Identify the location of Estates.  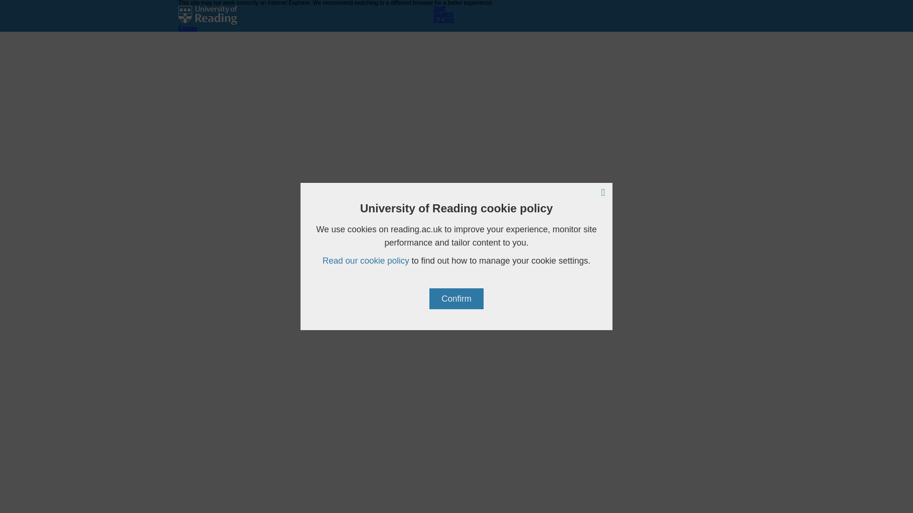
(187, 28).